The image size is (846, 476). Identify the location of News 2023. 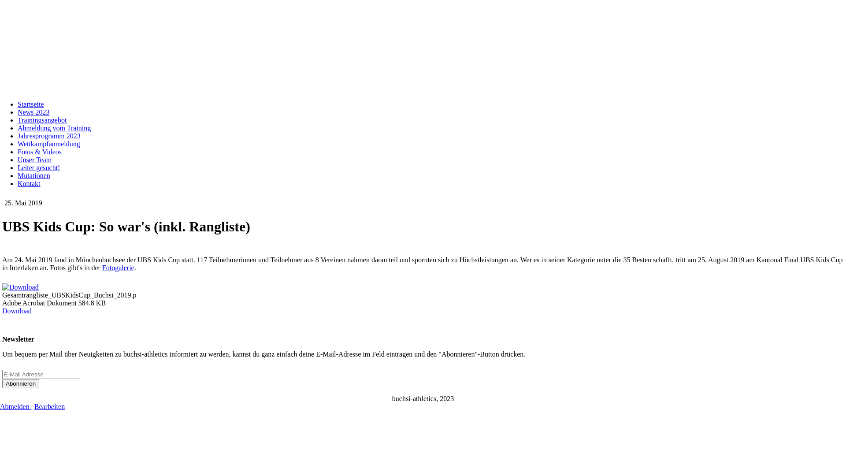
(33, 112).